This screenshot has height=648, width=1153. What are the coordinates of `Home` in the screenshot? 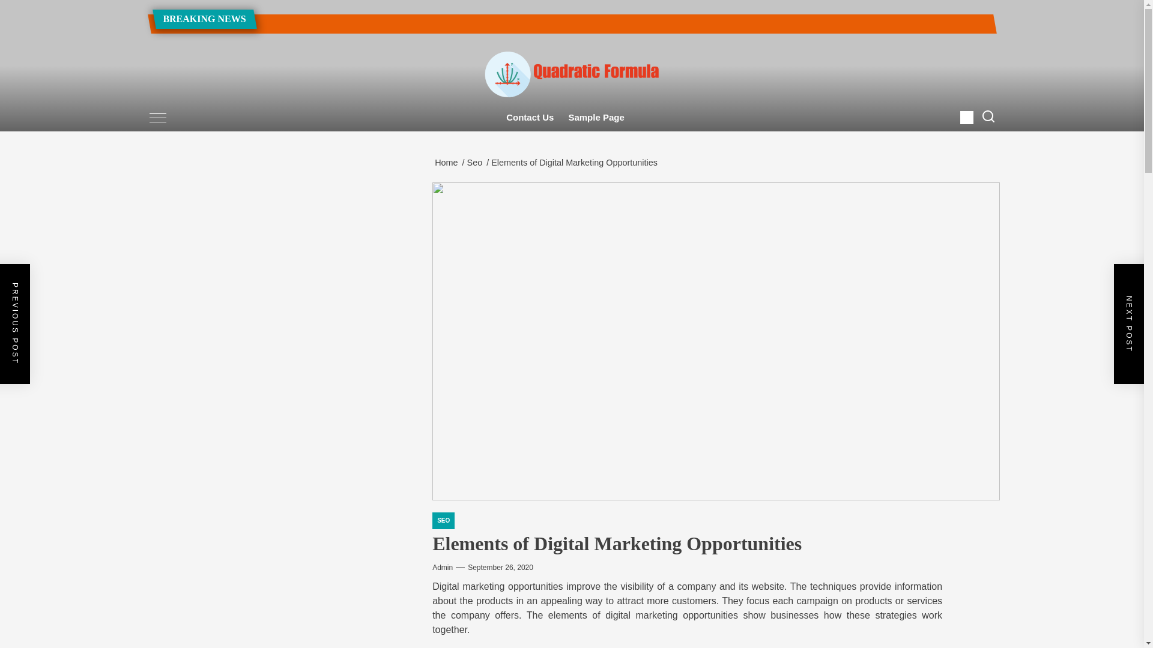 It's located at (448, 162).